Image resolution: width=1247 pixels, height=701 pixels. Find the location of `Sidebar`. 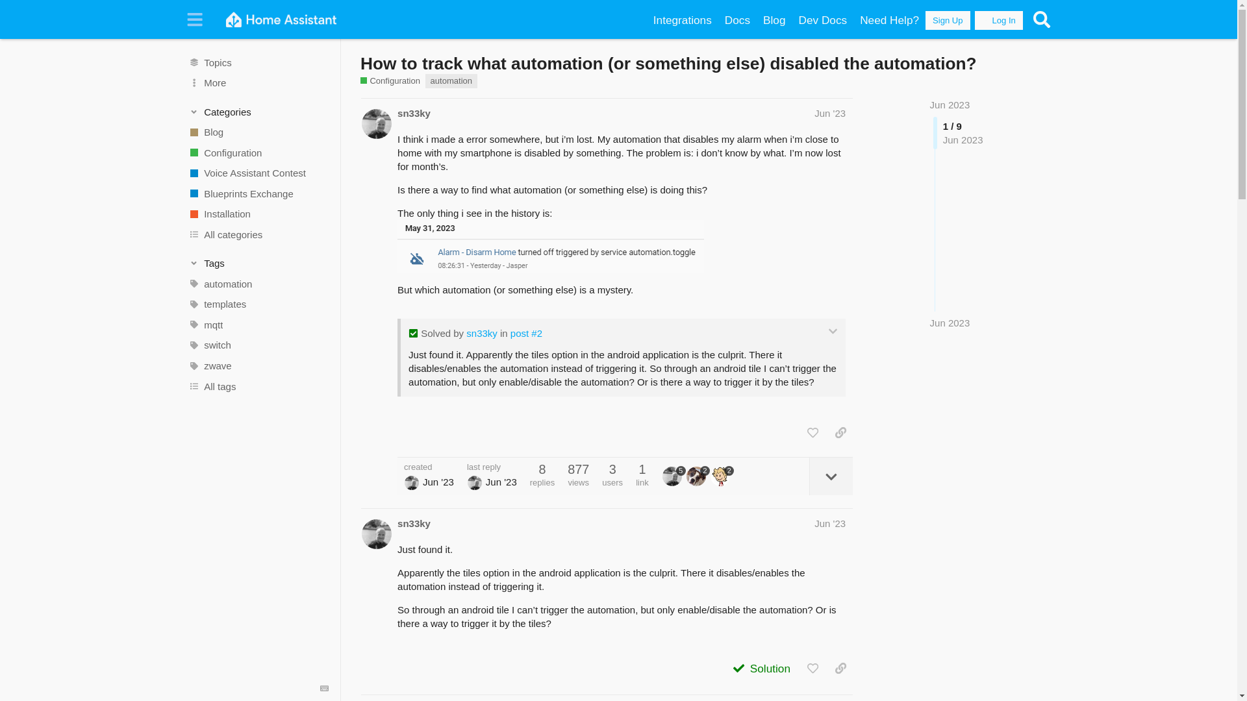

Sidebar is located at coordinates (195, 19).